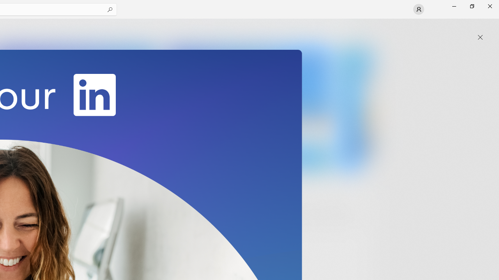 The width and height of the screenshot is (499, 280). What do you see at coordinates (480, 37) in the screenshot?
I see `close popup window` at bounding box center [480, 37].